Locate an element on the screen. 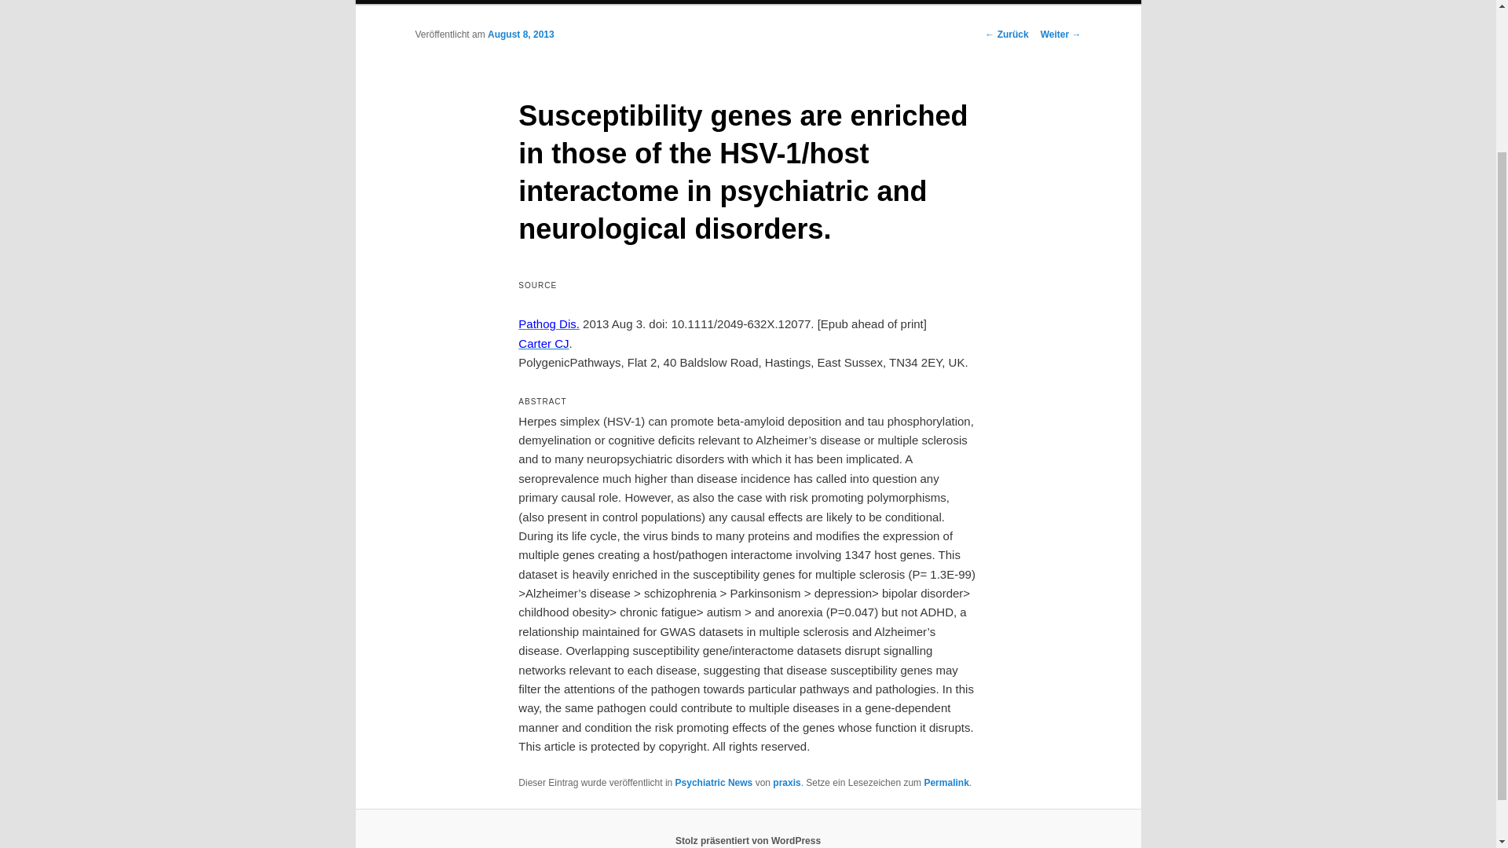 The image size is (1508, 848). Pathogens and disease. is located at coordinates (548, 323).